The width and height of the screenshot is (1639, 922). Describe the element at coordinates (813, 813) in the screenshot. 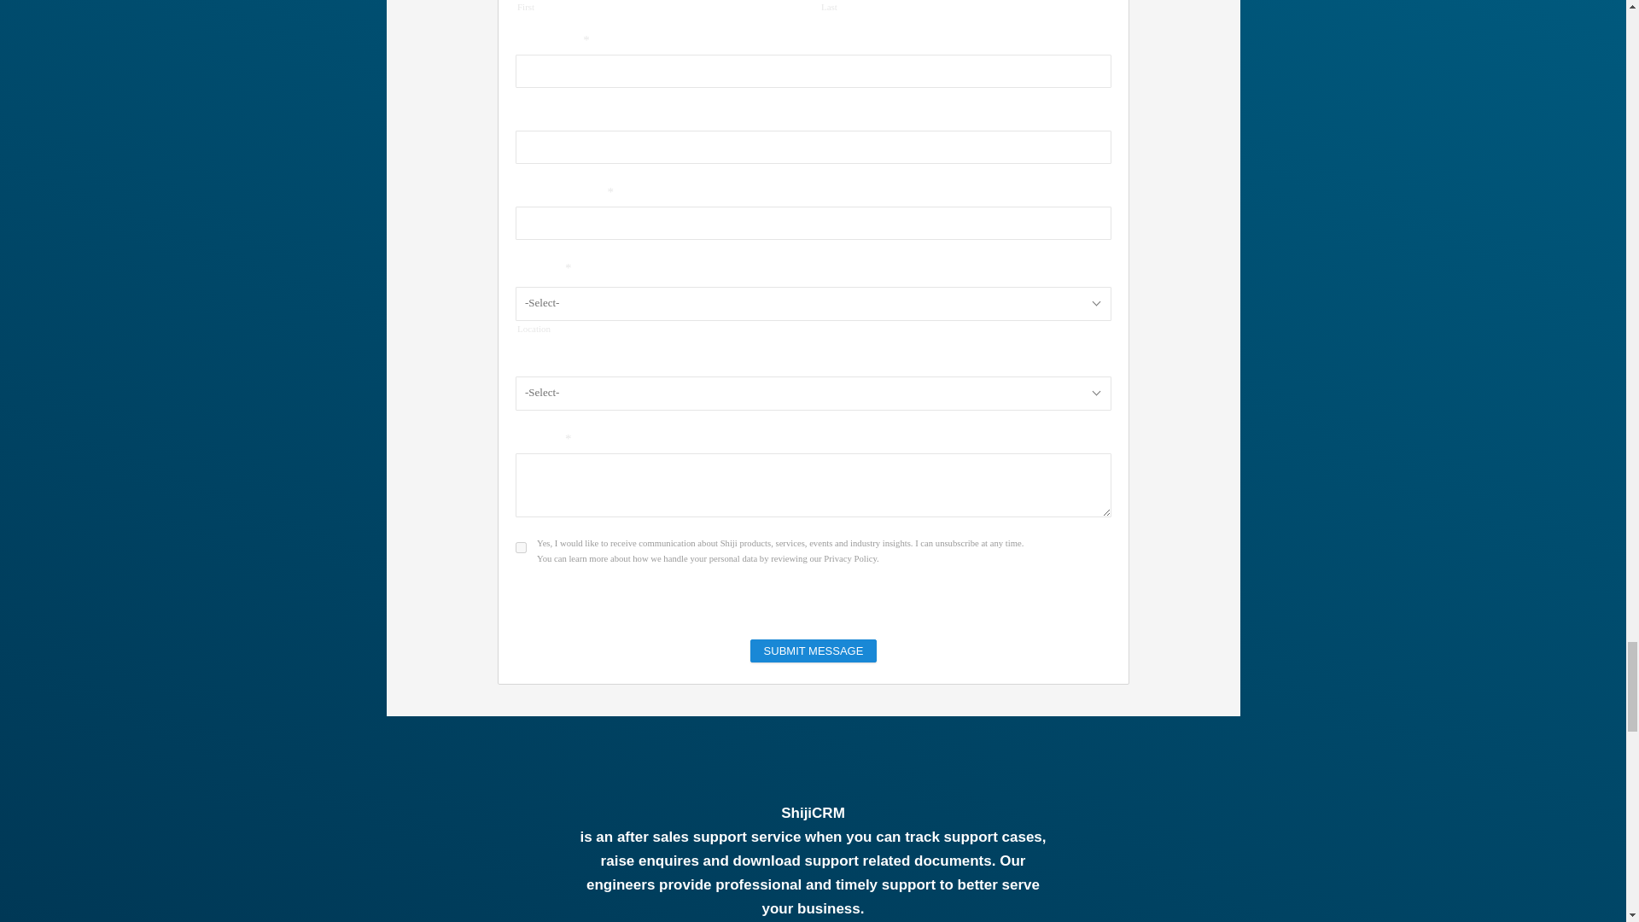

I see `ShijiCRM` at that location.